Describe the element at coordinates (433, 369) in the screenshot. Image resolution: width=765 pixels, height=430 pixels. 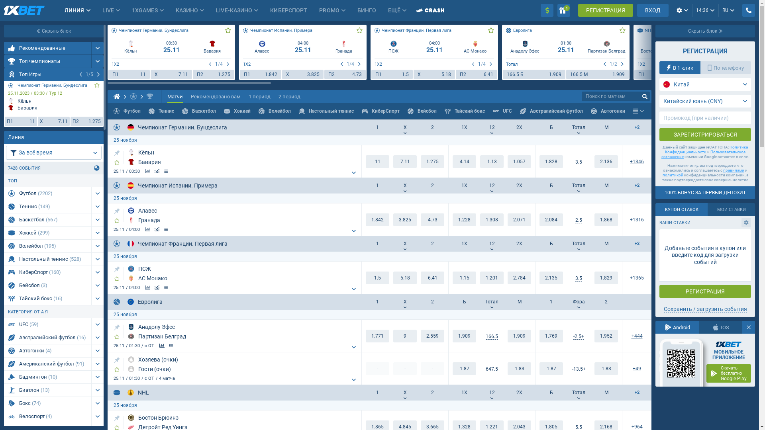
I see `-` at that location.